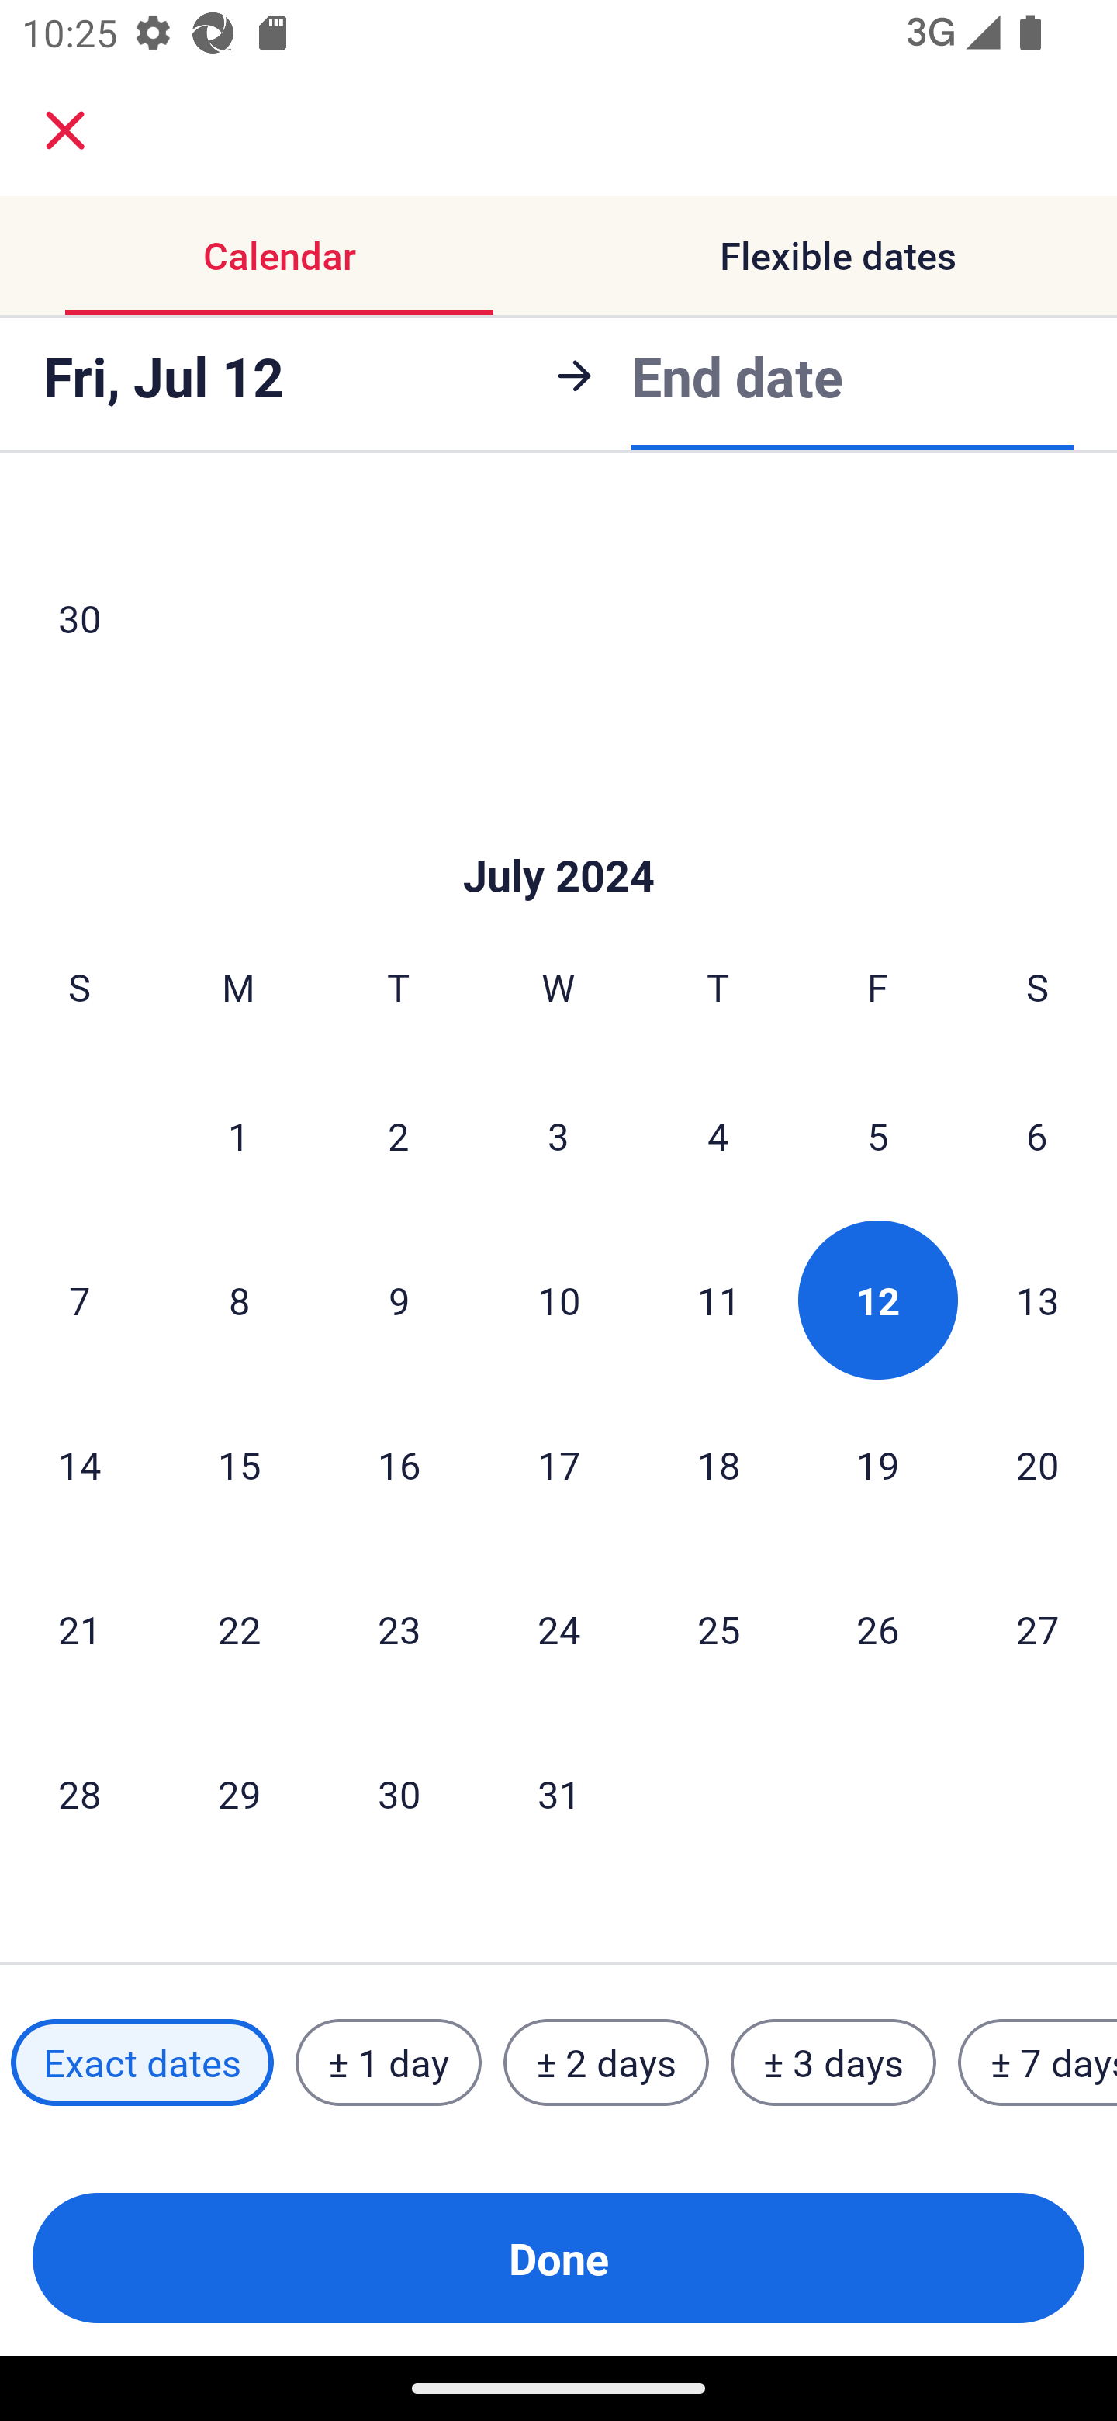  Describe the element at coordinates (558, 1135) in the screenshot. I see `3 Wednesday, July 3, 2024` at that location.